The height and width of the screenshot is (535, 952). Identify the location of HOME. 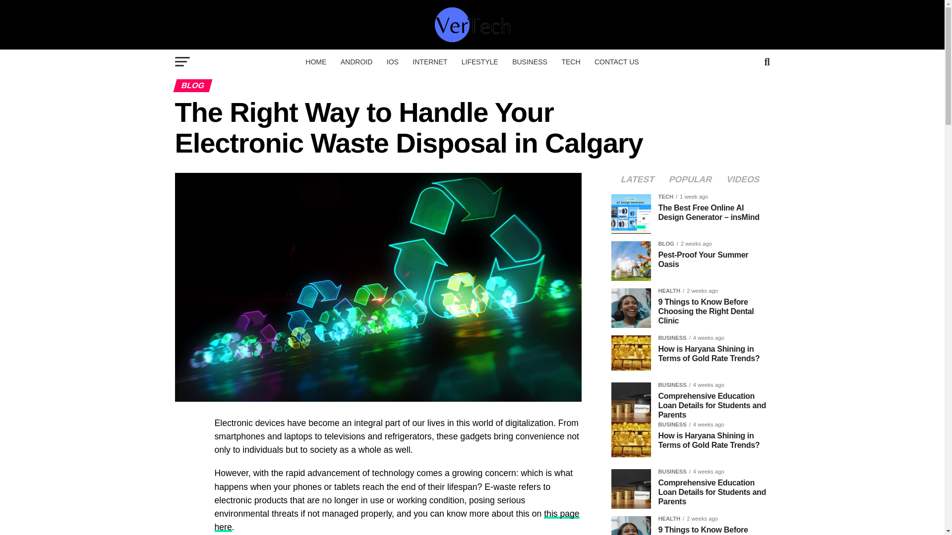
(316, 62).